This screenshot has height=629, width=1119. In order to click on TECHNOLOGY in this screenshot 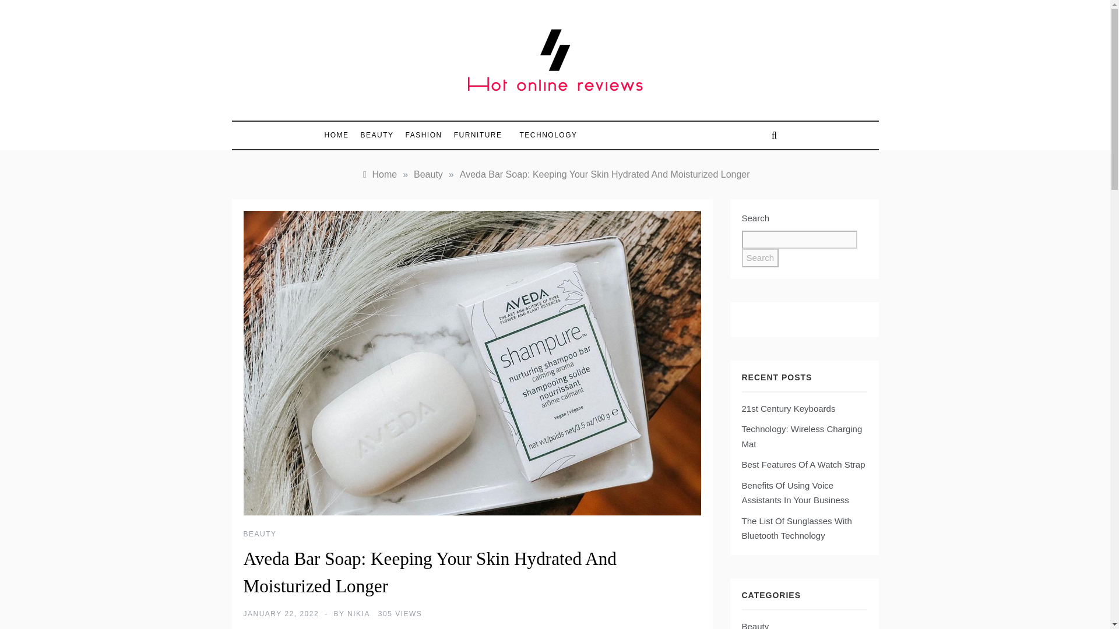, I will do `click(542, 135)`.